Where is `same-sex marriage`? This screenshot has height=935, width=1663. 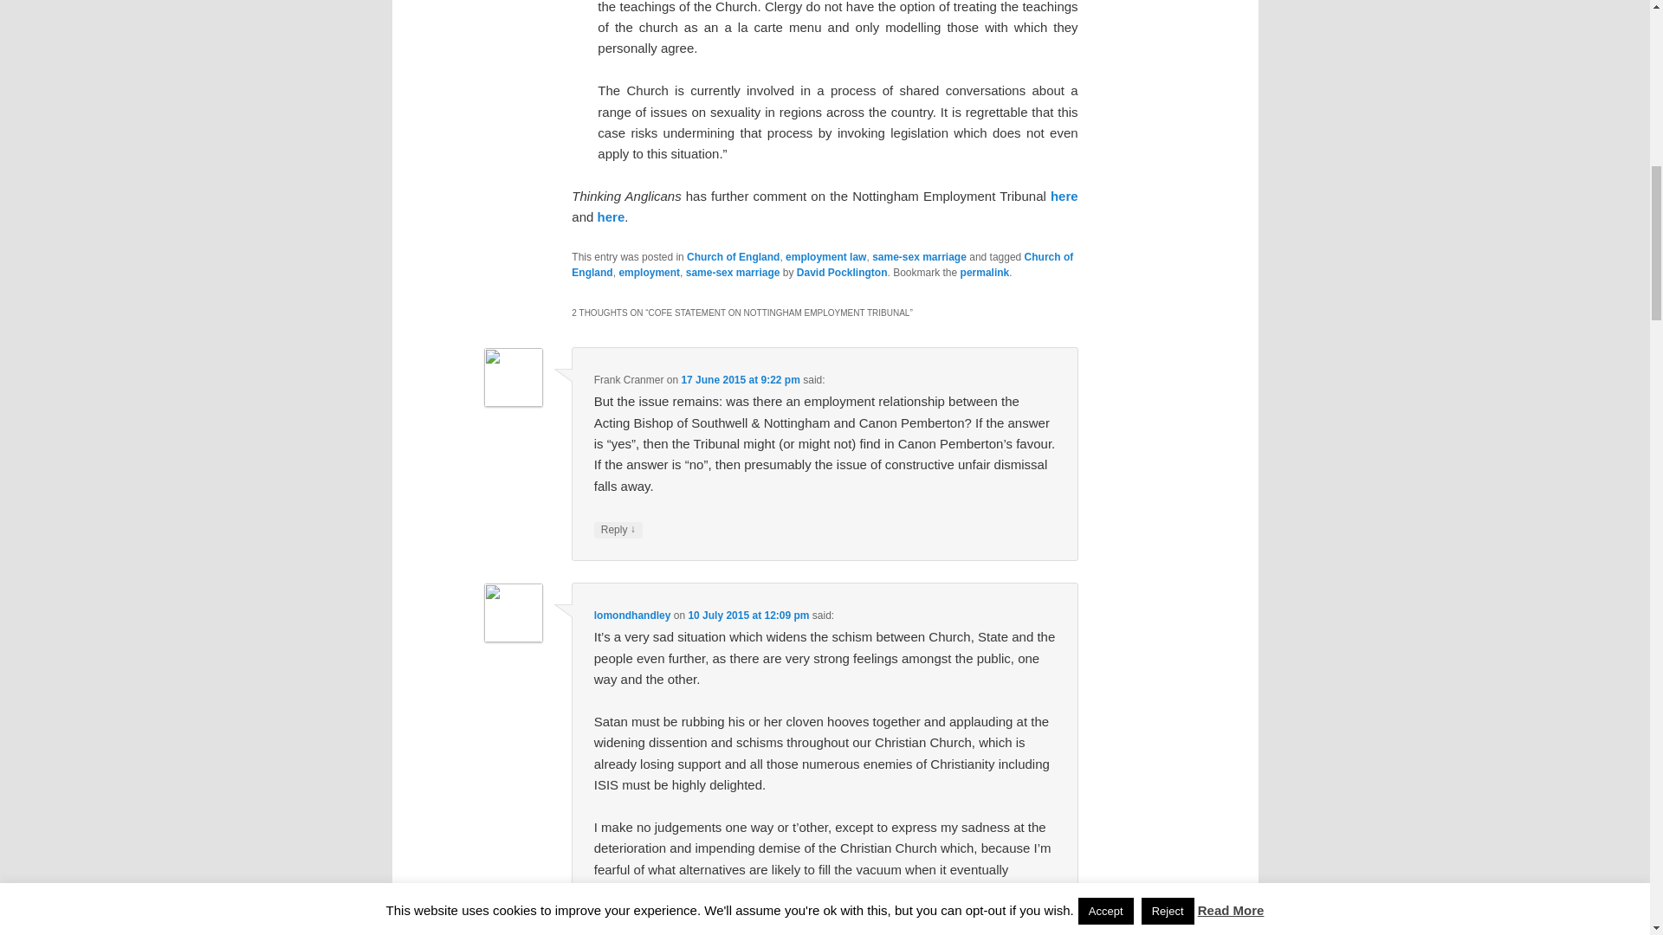 same-sex marriage is located at coordinates (733, 272).